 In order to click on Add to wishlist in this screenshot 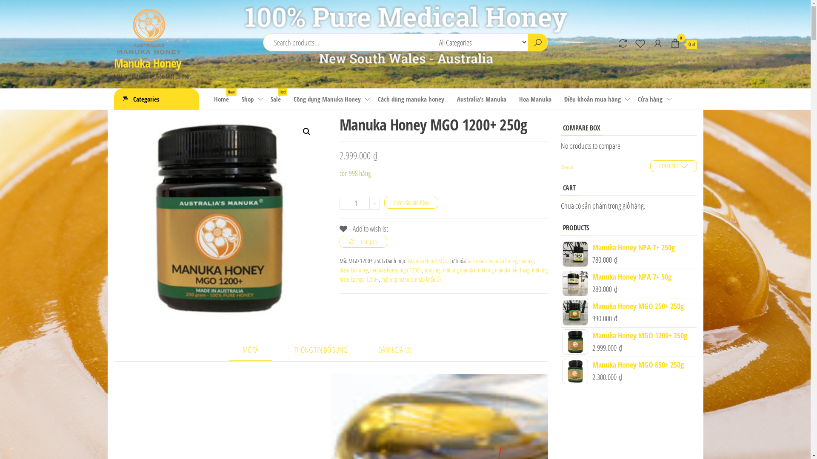, I will do `click(364, 229)`.